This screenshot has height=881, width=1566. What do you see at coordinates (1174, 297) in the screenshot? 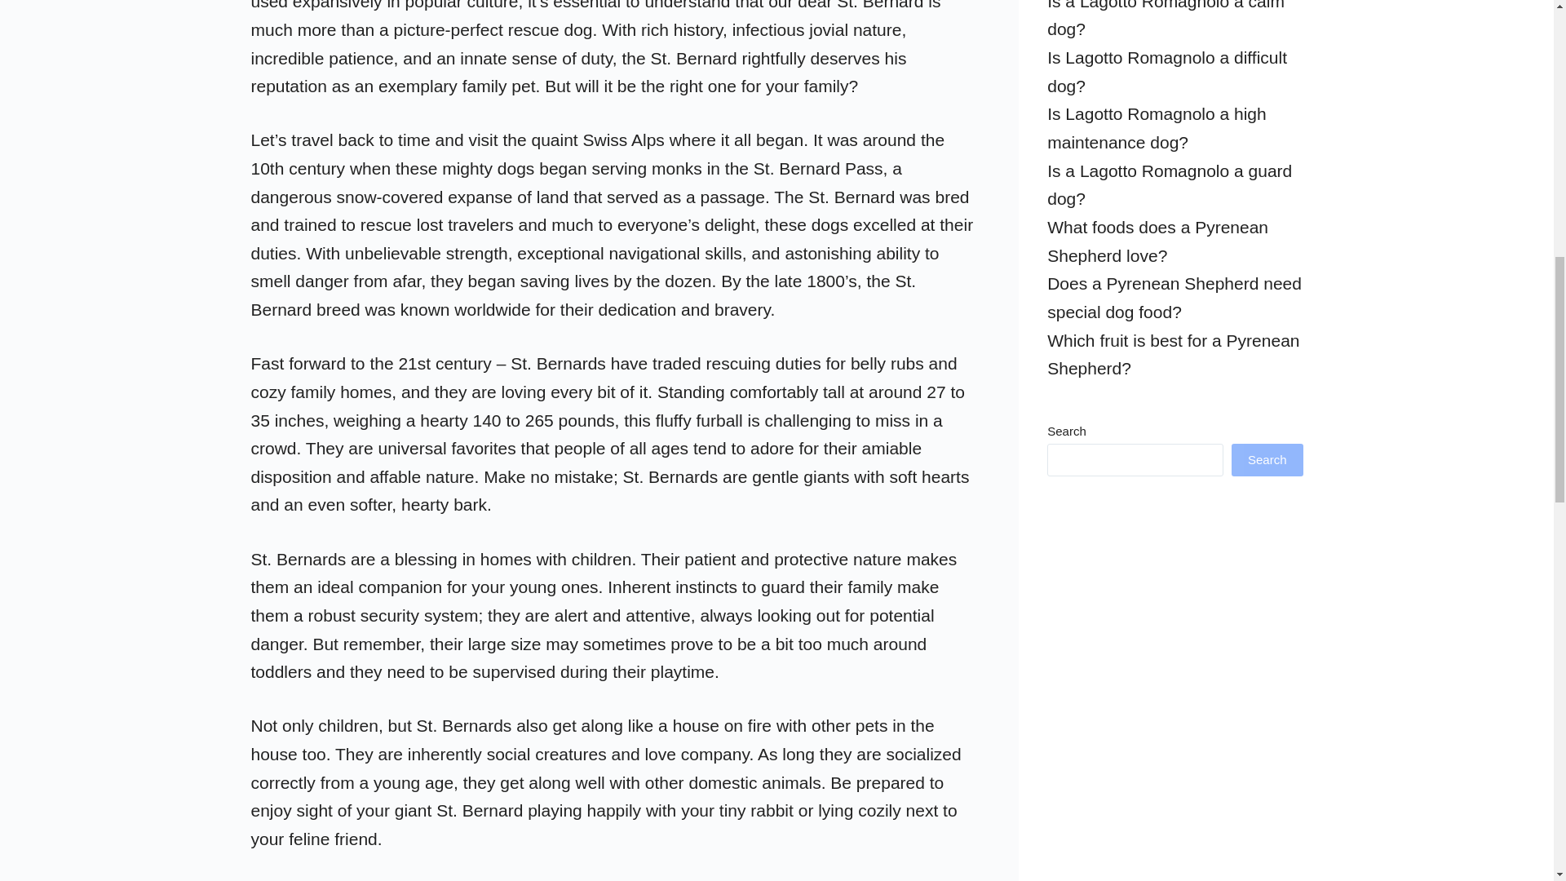
I see `Does a Pyrenean Shepherd need special dog food?` at bounding box center [1174, 297].